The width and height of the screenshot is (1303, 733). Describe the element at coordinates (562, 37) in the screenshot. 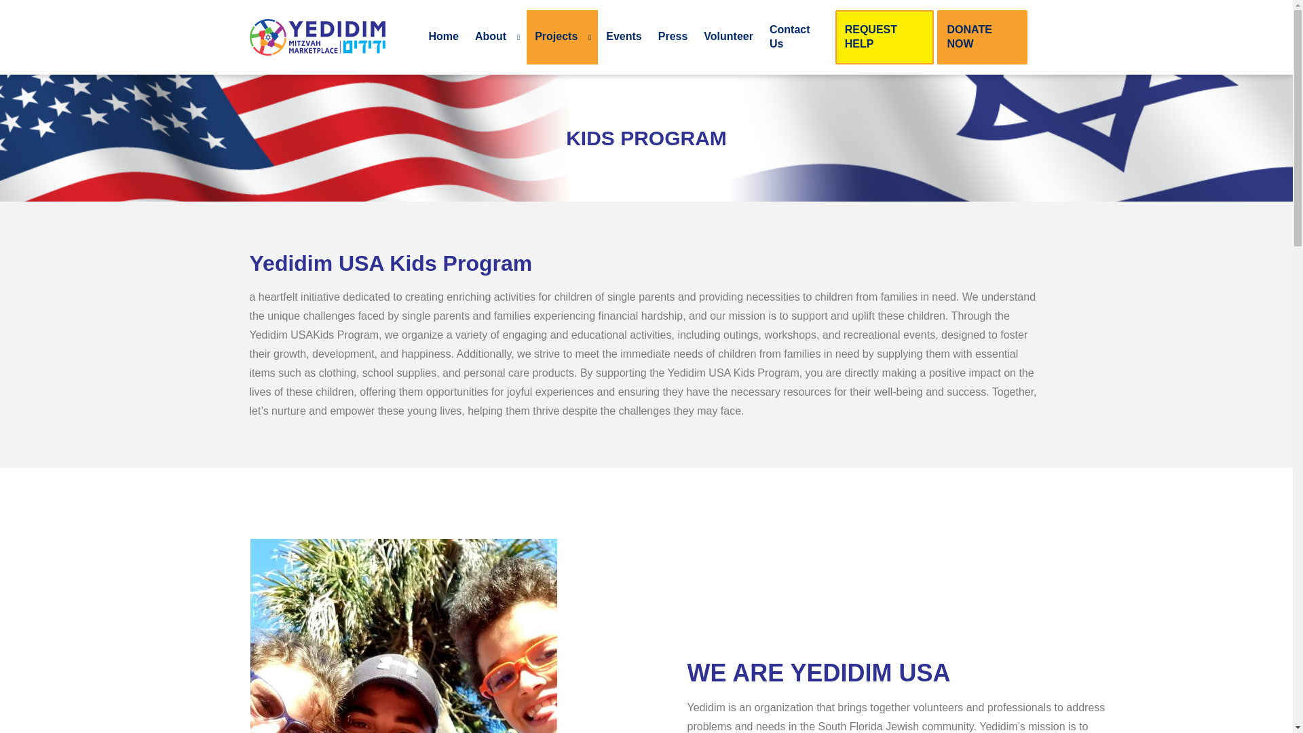

I see `Projects` at that location.